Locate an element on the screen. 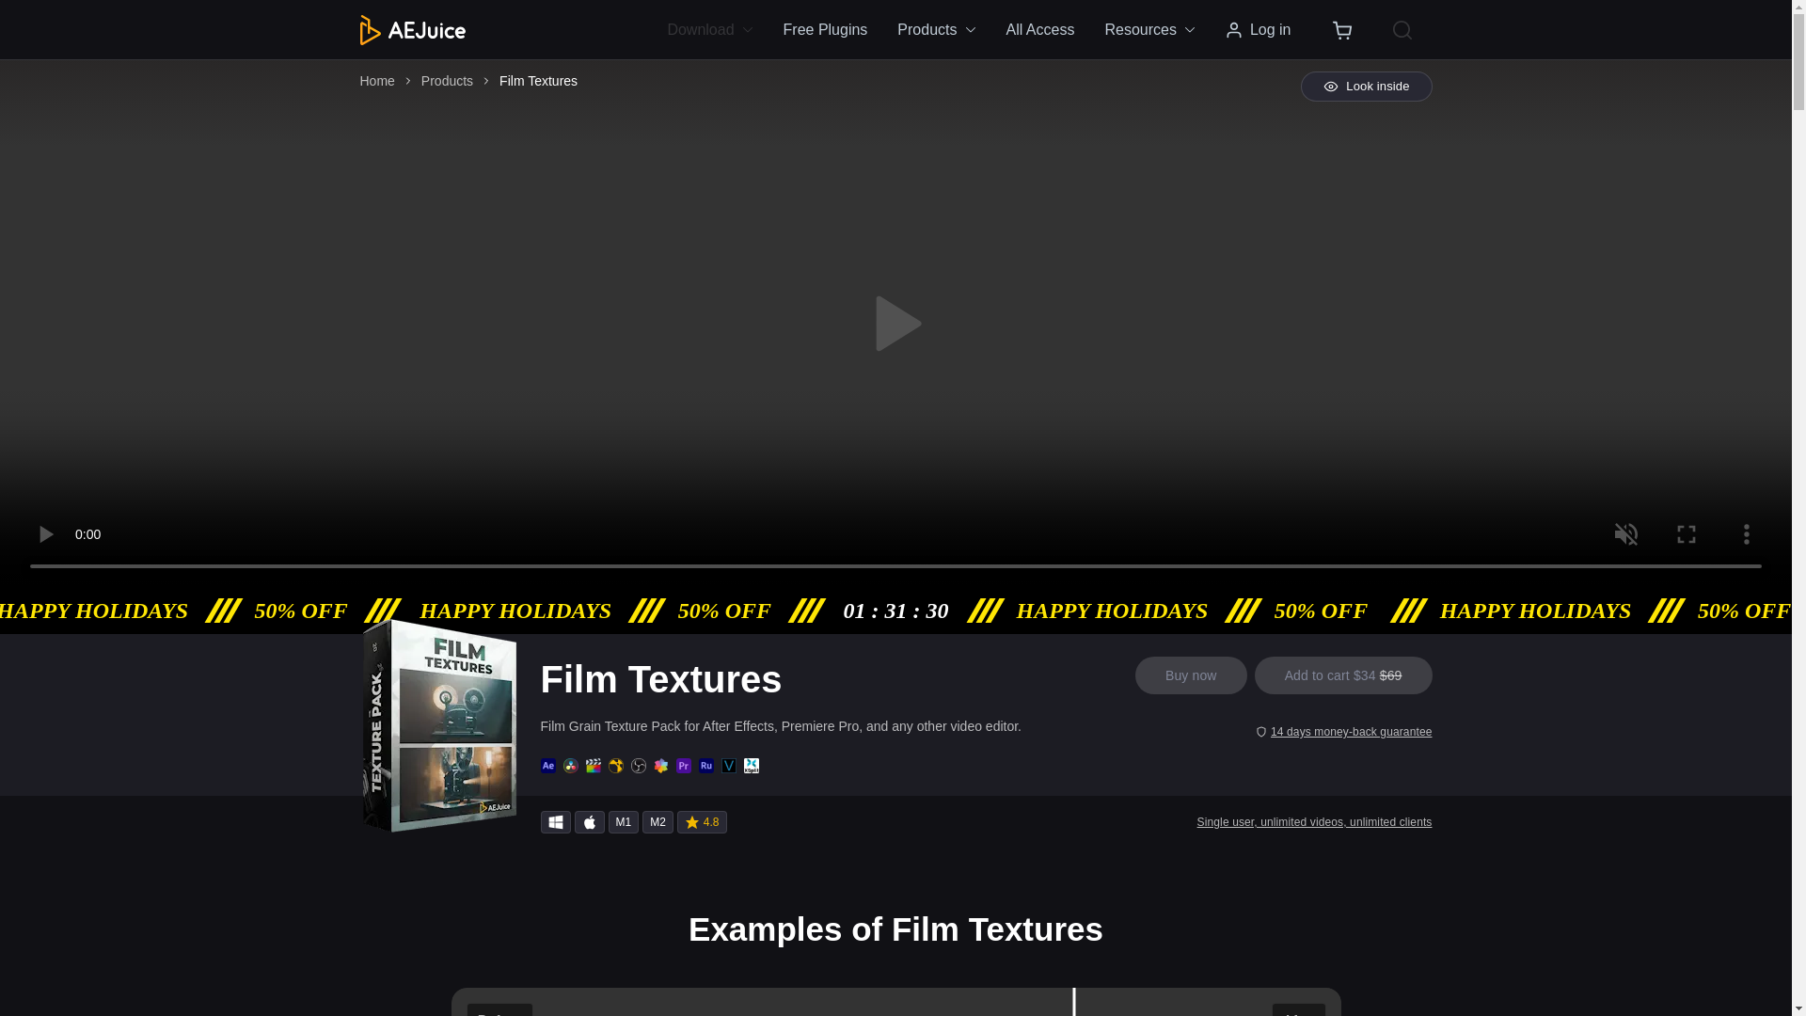 The image size is (1806, 1016). Open Broadcaster Software is located at coordinates (638, 765).